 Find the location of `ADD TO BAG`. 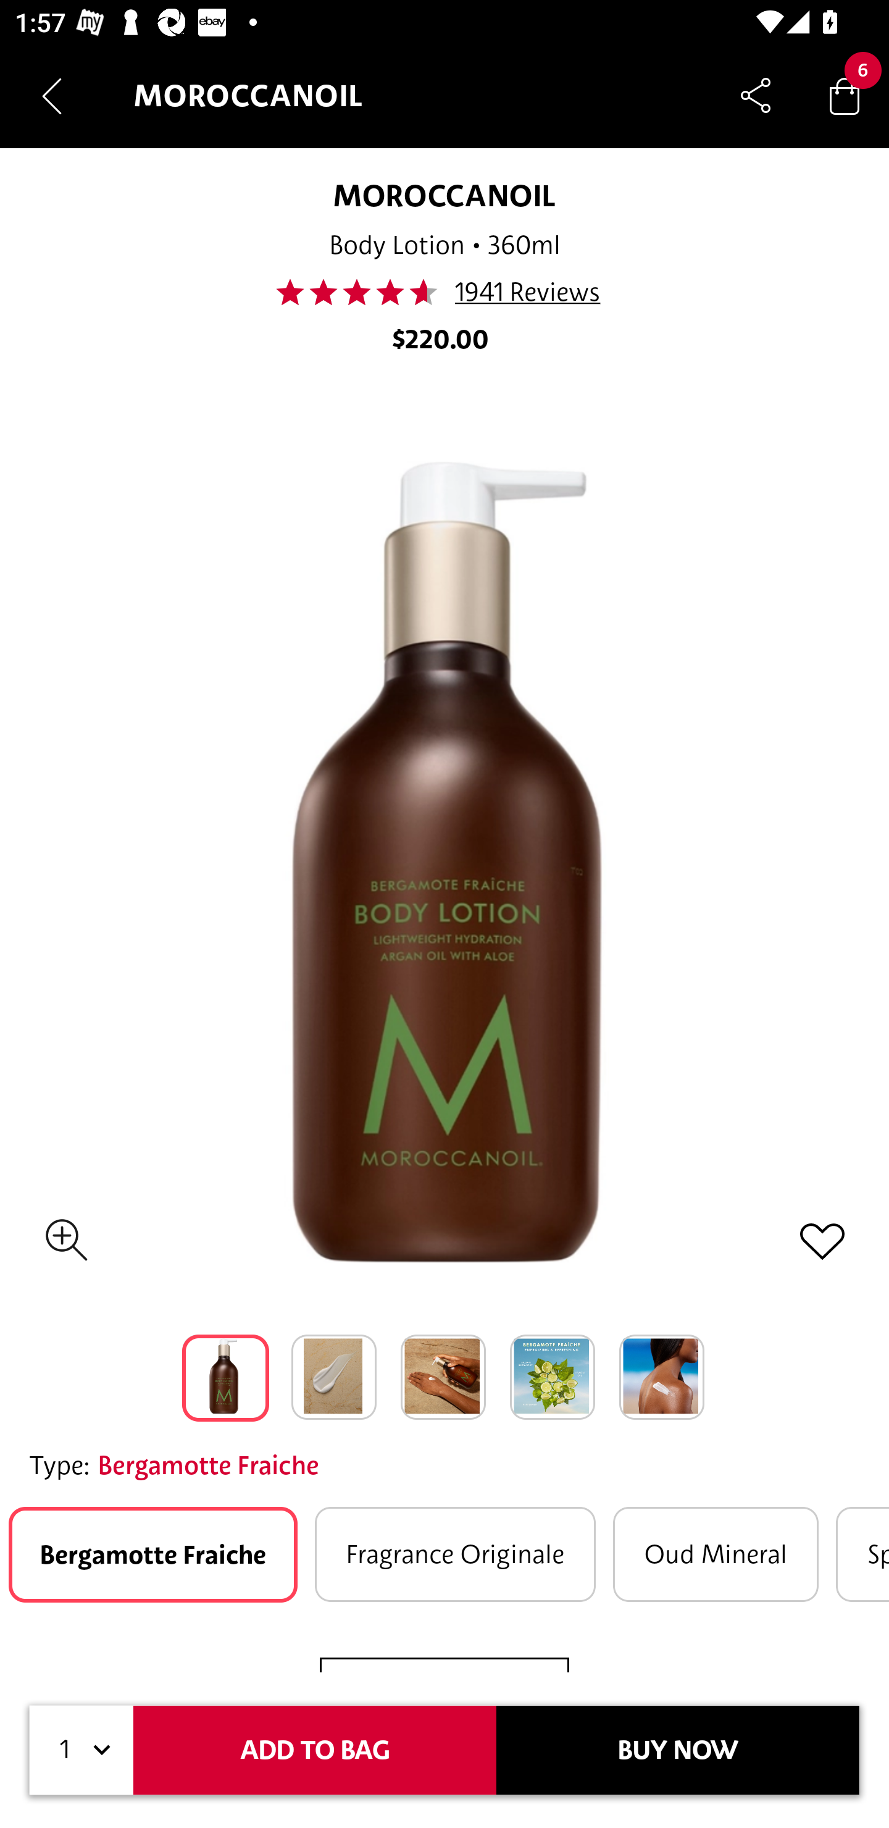

ADD TO BAG is located at coordinates (315, 1750).